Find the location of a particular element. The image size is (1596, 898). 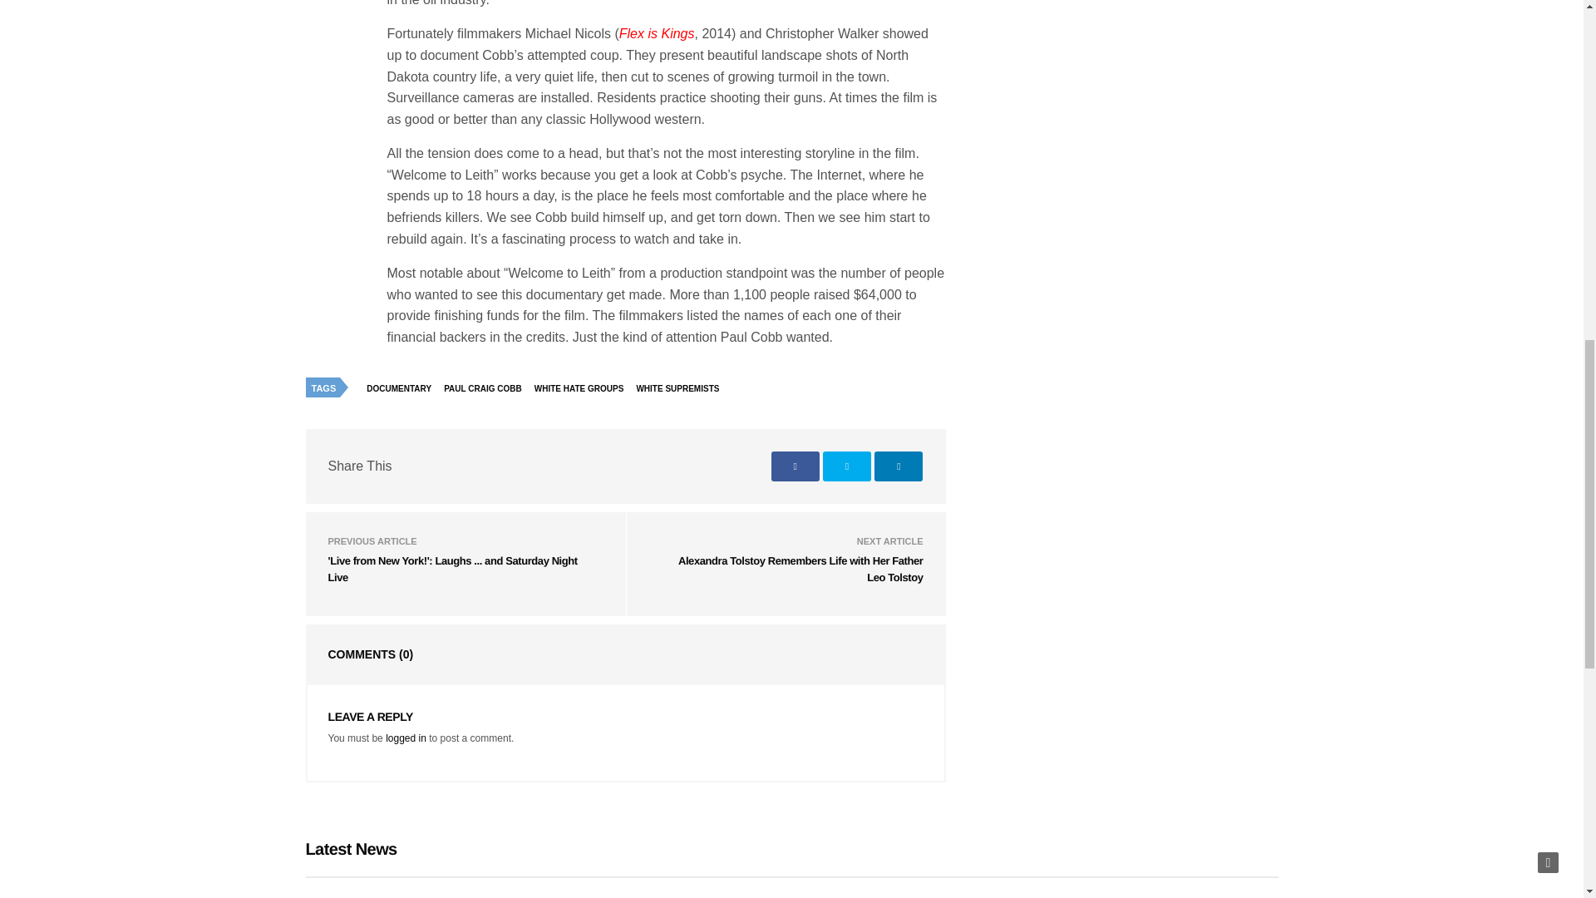

Flex is Kings is located at coordinates (657, 33).